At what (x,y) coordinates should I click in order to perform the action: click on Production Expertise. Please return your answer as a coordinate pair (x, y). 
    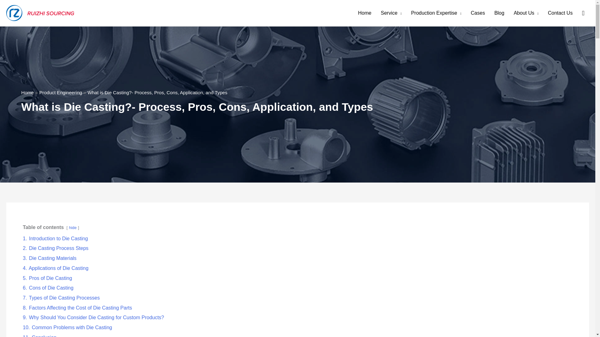
    Looking at the image, I should click on (436, 13).